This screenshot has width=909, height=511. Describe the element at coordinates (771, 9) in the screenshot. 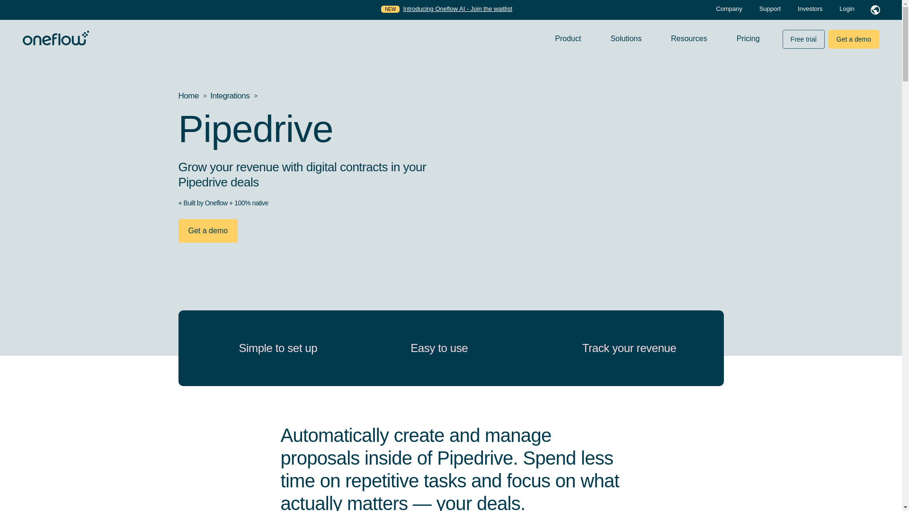

I see `Support` at that location.